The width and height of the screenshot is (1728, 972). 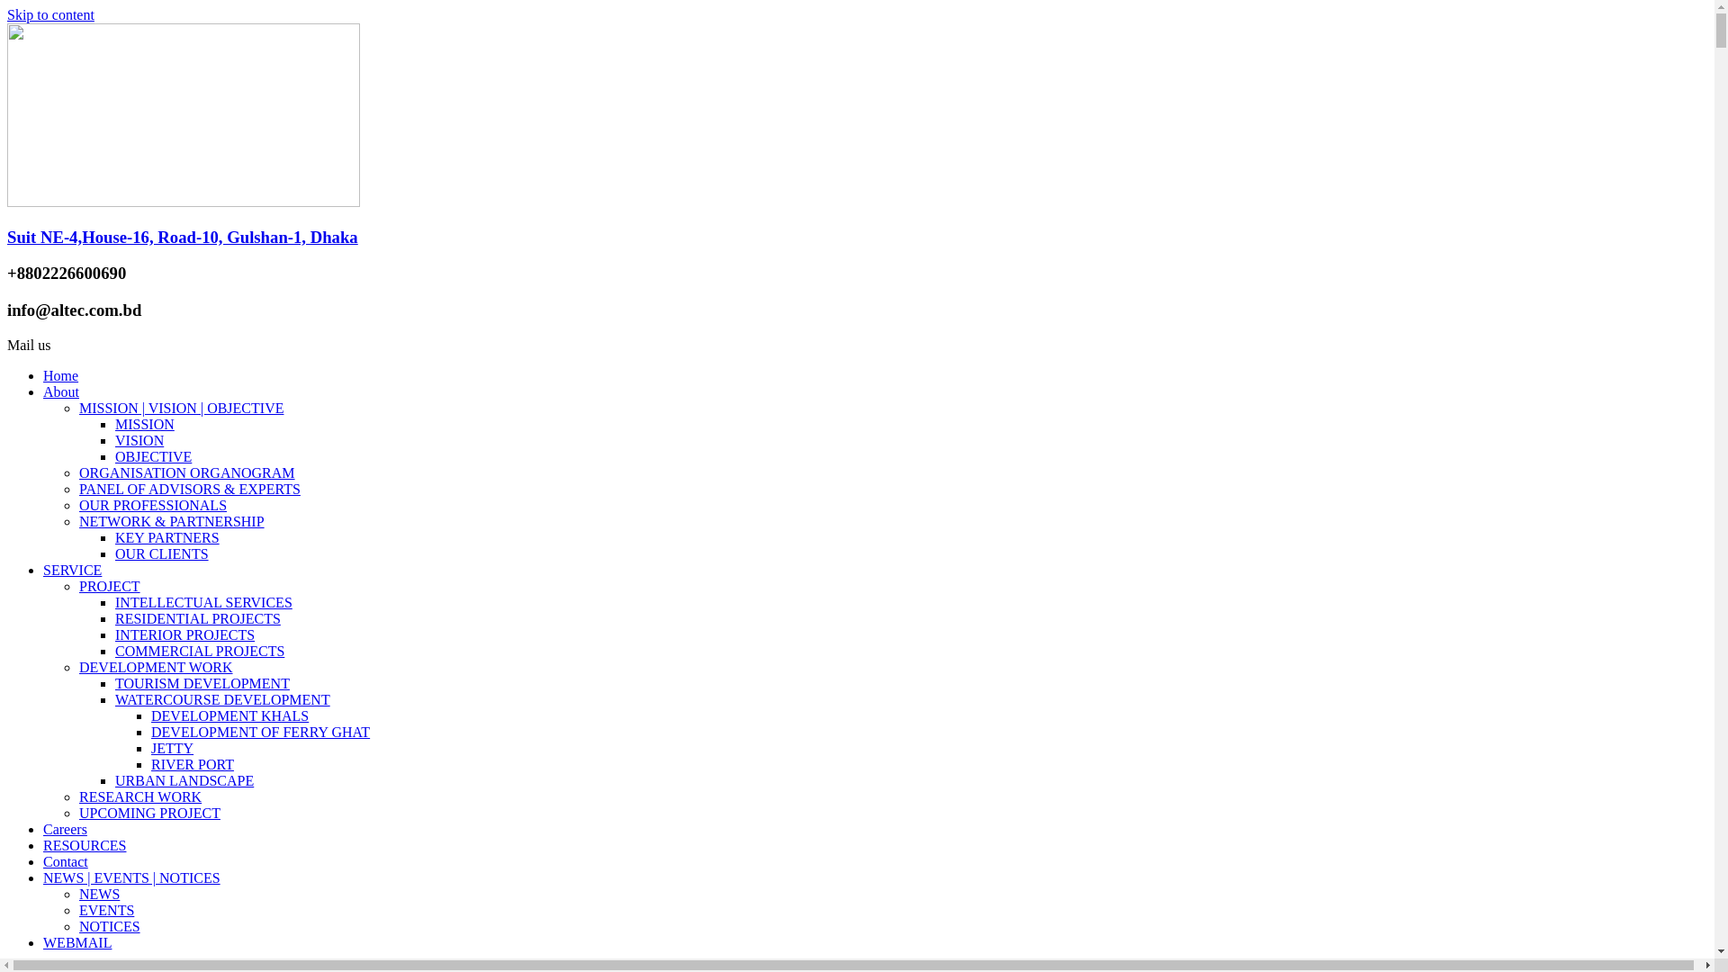 I want to click on OUR CLIENTS, so click(x=162, y=553).